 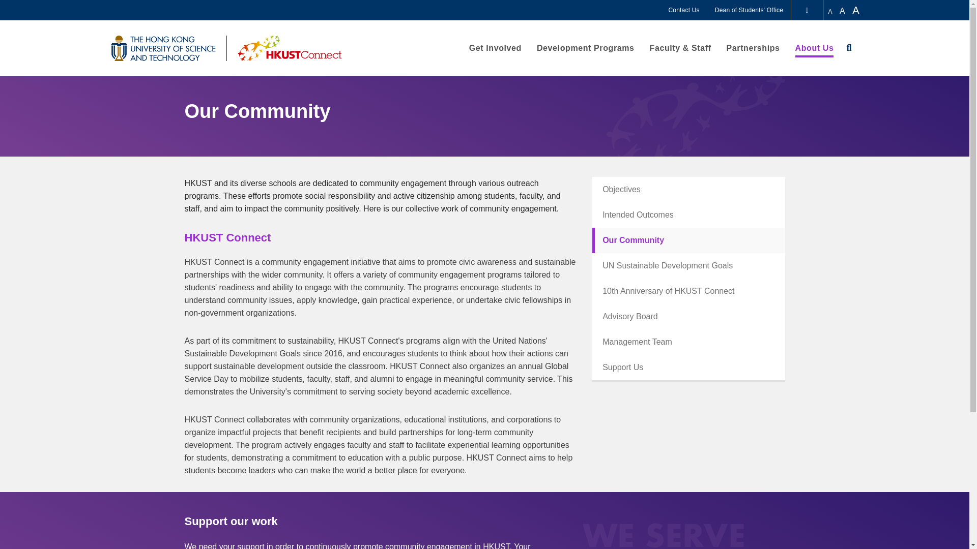 I want to click on Dean of Students' Office, so click(x=749, y=10).